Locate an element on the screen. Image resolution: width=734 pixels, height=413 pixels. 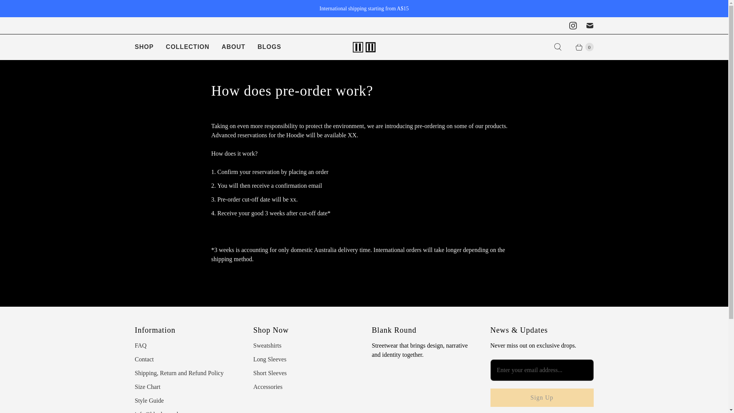
Long Sleeves is located at coordinates (270, 359).